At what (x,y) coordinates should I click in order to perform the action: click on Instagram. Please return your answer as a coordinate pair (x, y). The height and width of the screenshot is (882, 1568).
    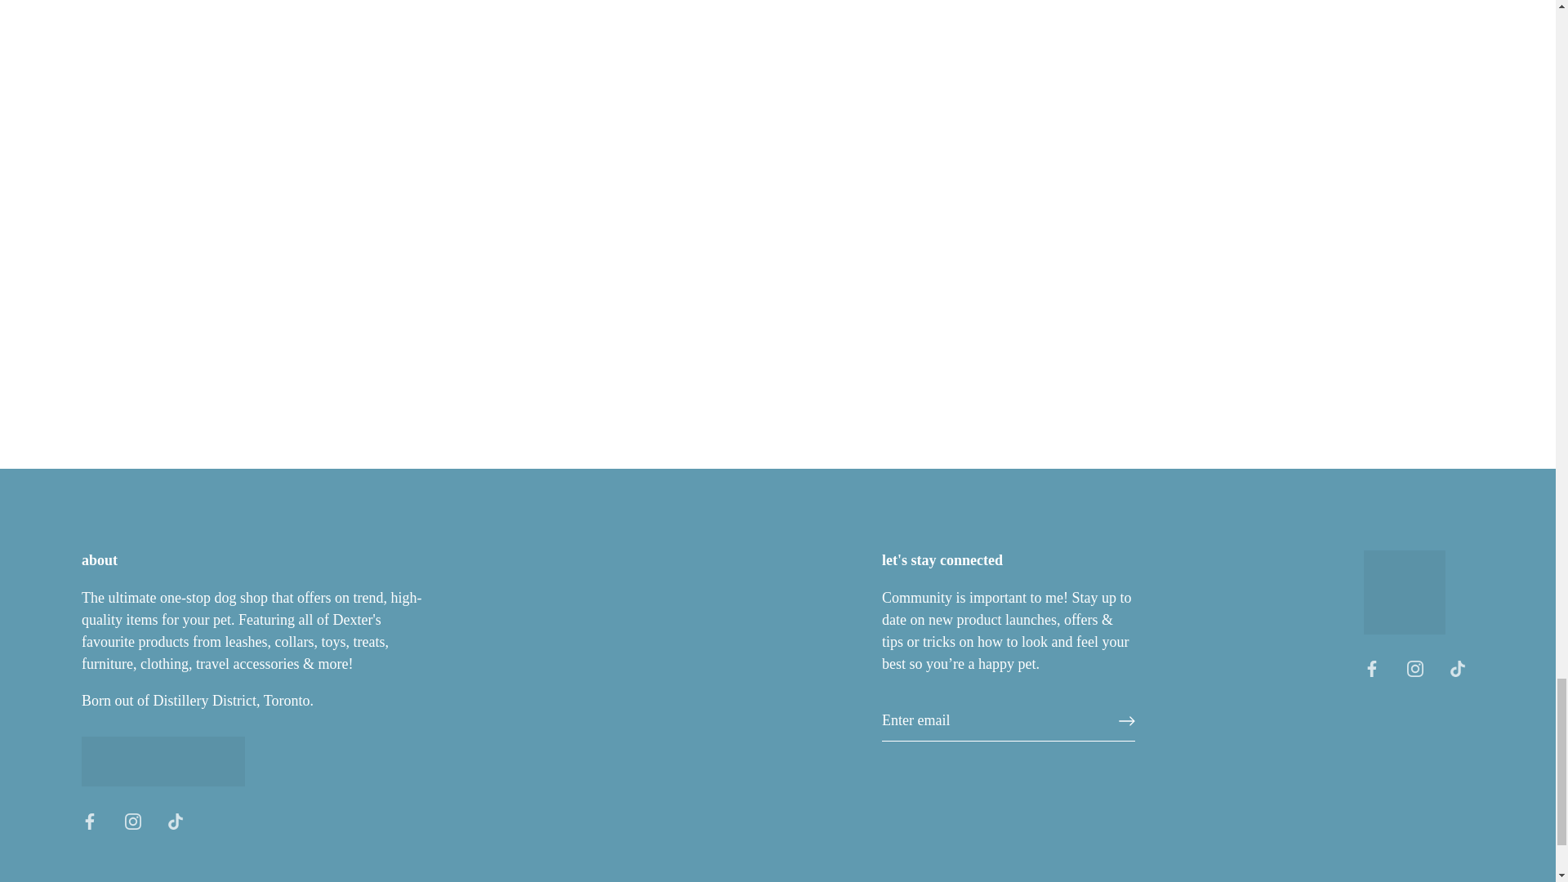
    Looking at the image, I should click on (1414, 668).